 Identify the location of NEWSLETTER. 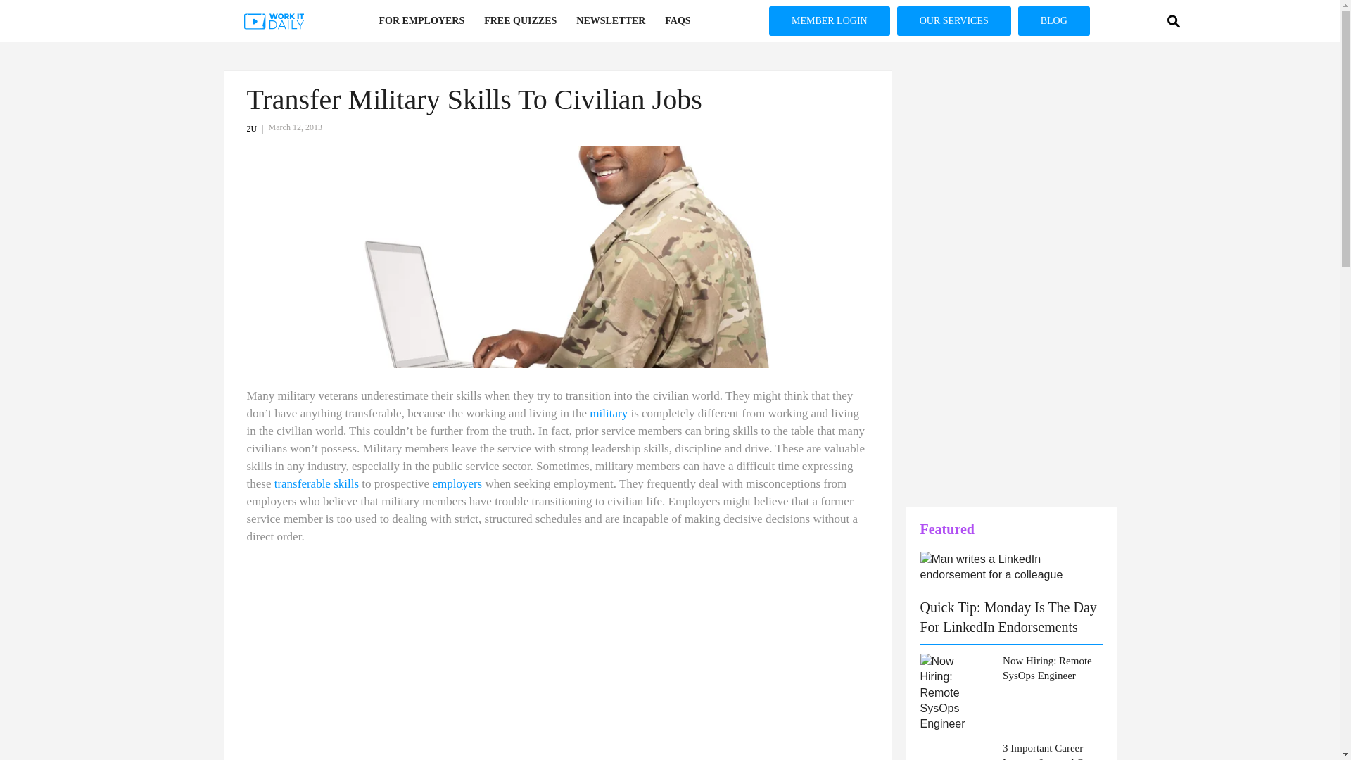
(611, 21).